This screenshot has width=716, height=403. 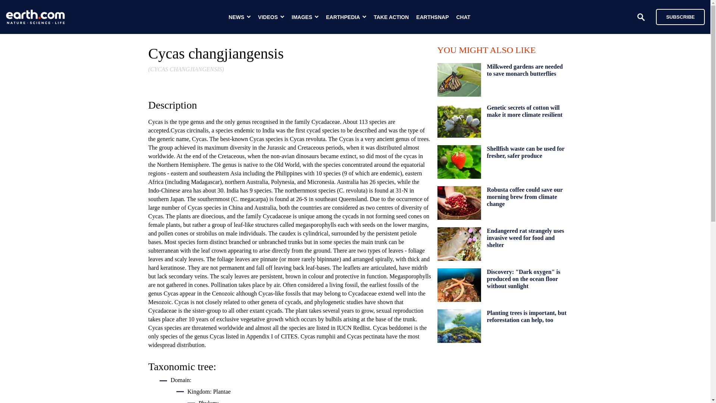 What do you see at coordinates (391, 17) in the screenshot?
I see `TAKE ACTION` at bounding box center [391, 17].